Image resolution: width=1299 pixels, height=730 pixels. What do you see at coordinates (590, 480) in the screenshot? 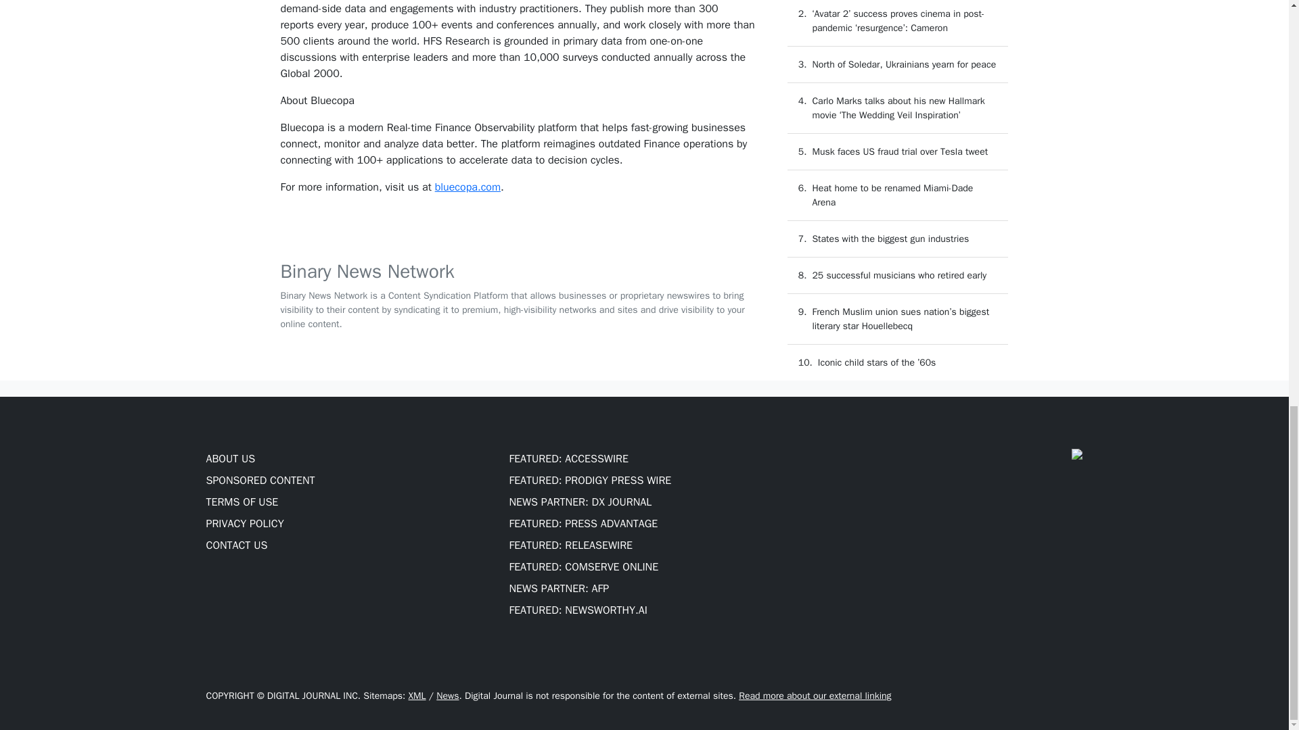
I see `FEATURED: PRODIGY PRESS WIRE` at bounding box center [590, 480].